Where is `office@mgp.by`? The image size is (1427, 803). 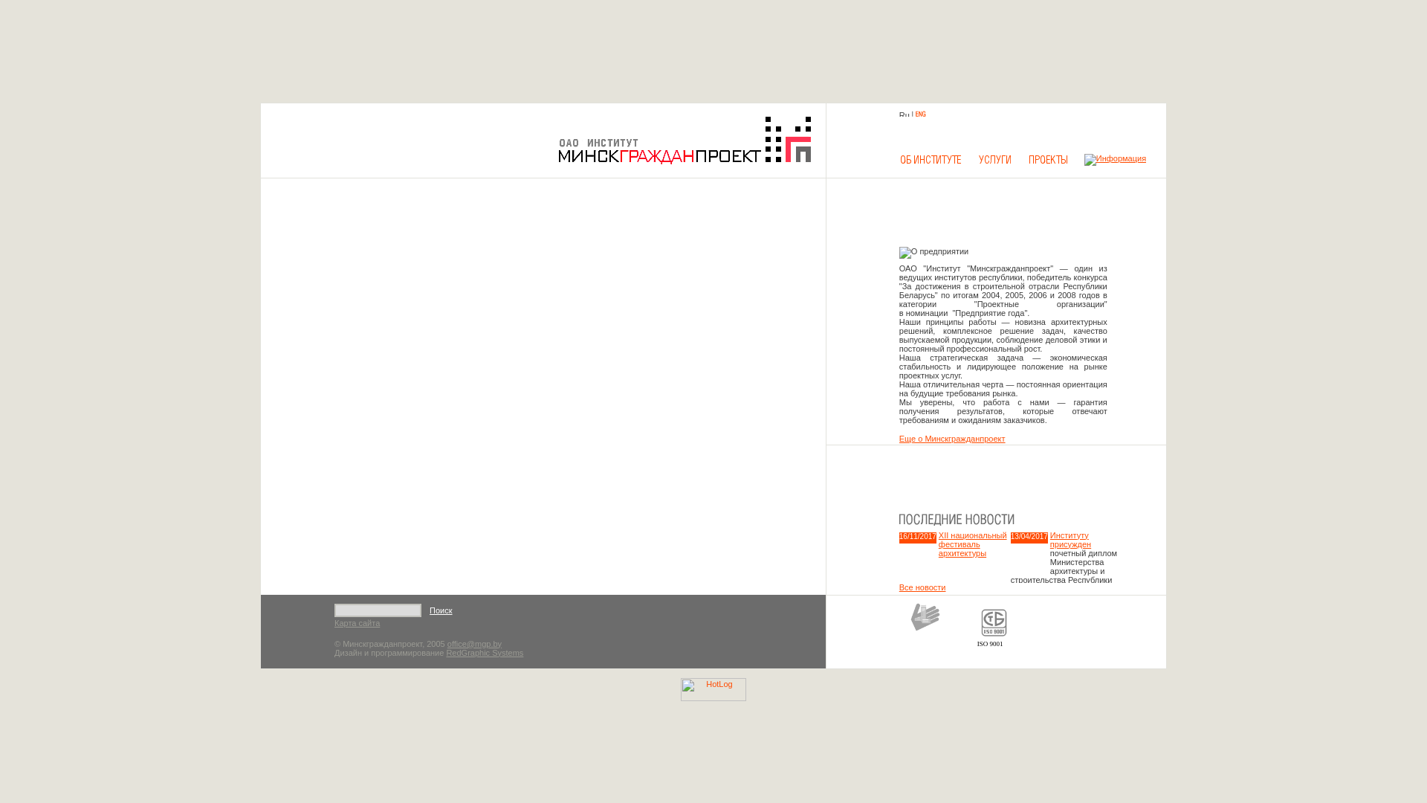 office@mgp.by is located at coordinates (474, 644).